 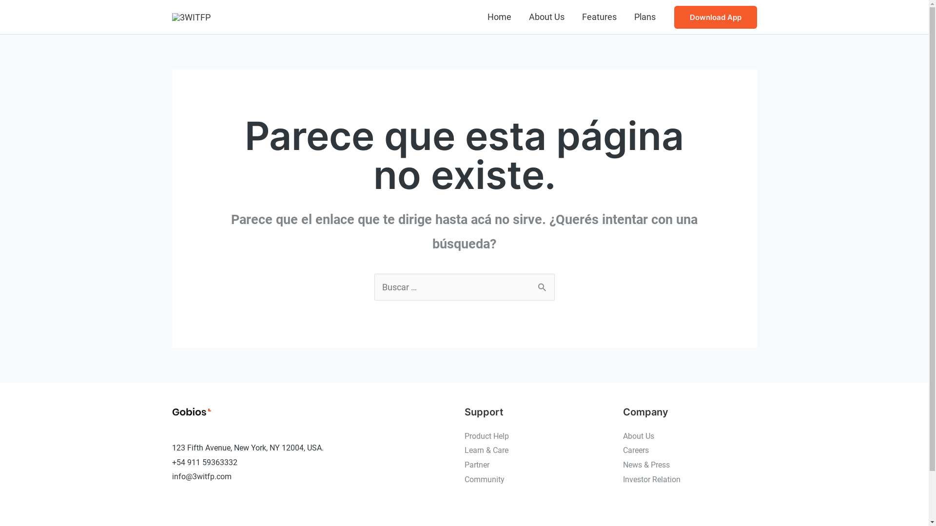 What do you see at coordinates (484, 479) in the screenshot?
I see `Community` at bounding box center [484, 479].